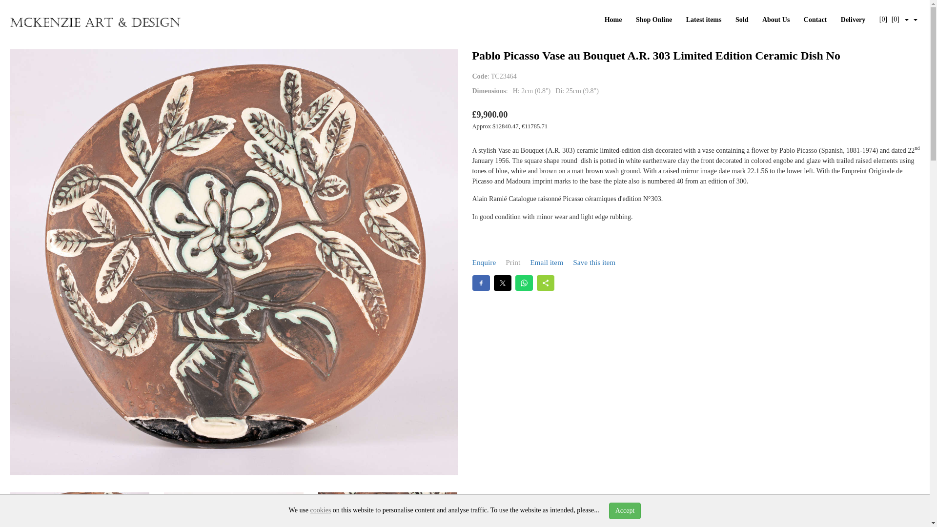 This screenshot has height=527, width=937. I want to click on Enquire, so click(484, 263).